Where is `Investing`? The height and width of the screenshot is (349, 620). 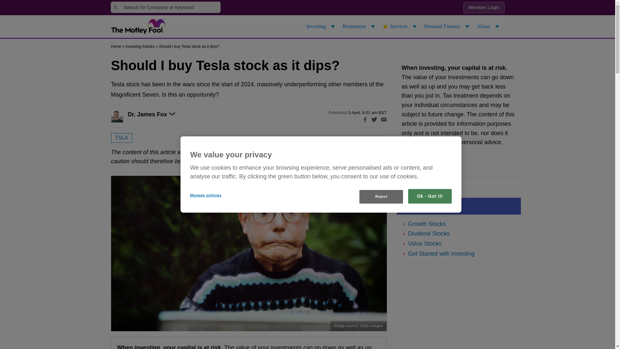 Investing is located at coordinates (322, 26).